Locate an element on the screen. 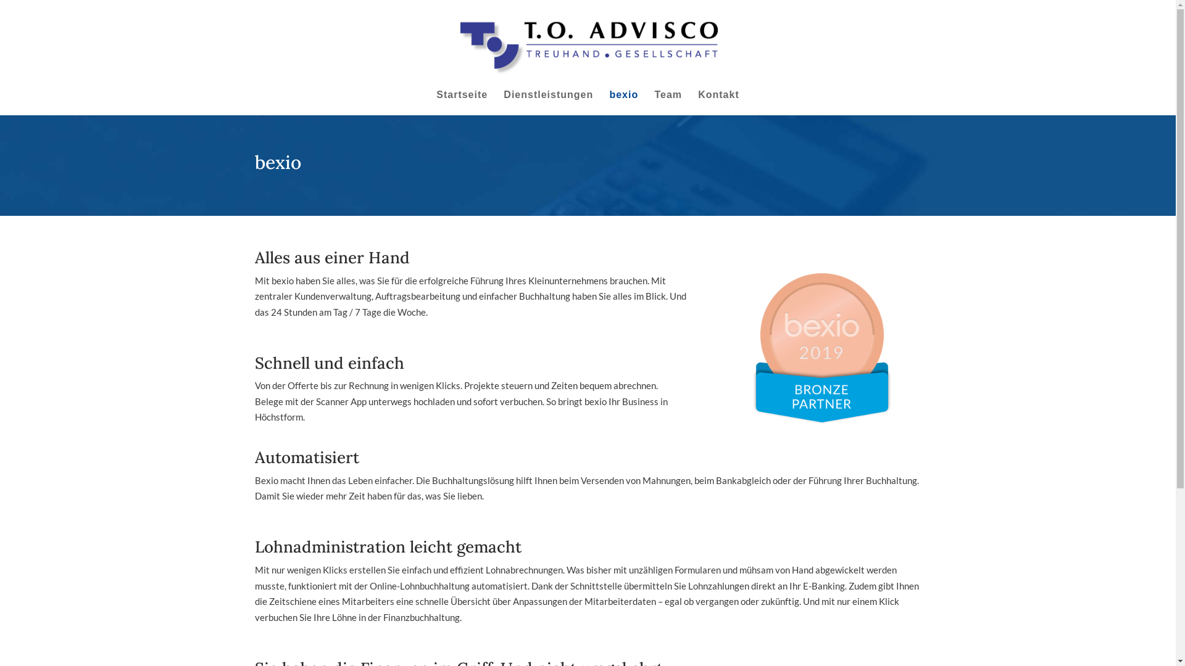  Team is located at coordinates (668, 102).